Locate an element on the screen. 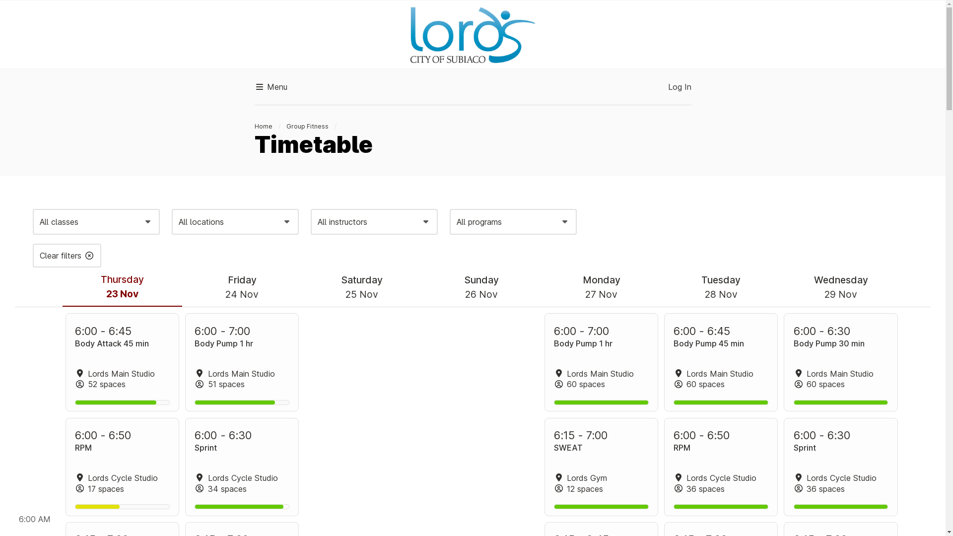 This screenshot has height=536, width=953. 94% is located at coordinates (242, 507).